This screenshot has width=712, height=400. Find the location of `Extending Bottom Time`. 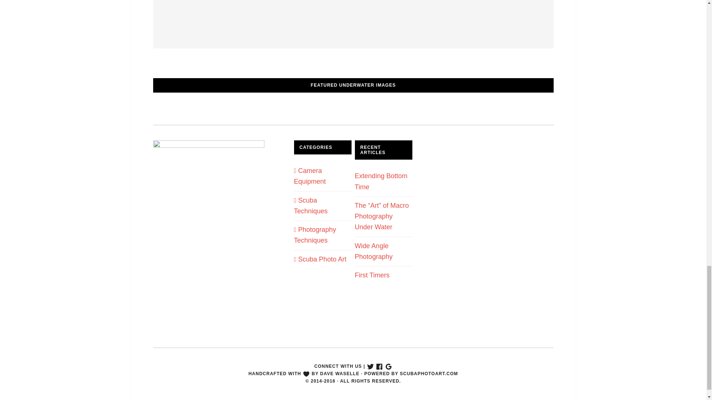

Extending Bottom Time is located at coordinates (381, 181).